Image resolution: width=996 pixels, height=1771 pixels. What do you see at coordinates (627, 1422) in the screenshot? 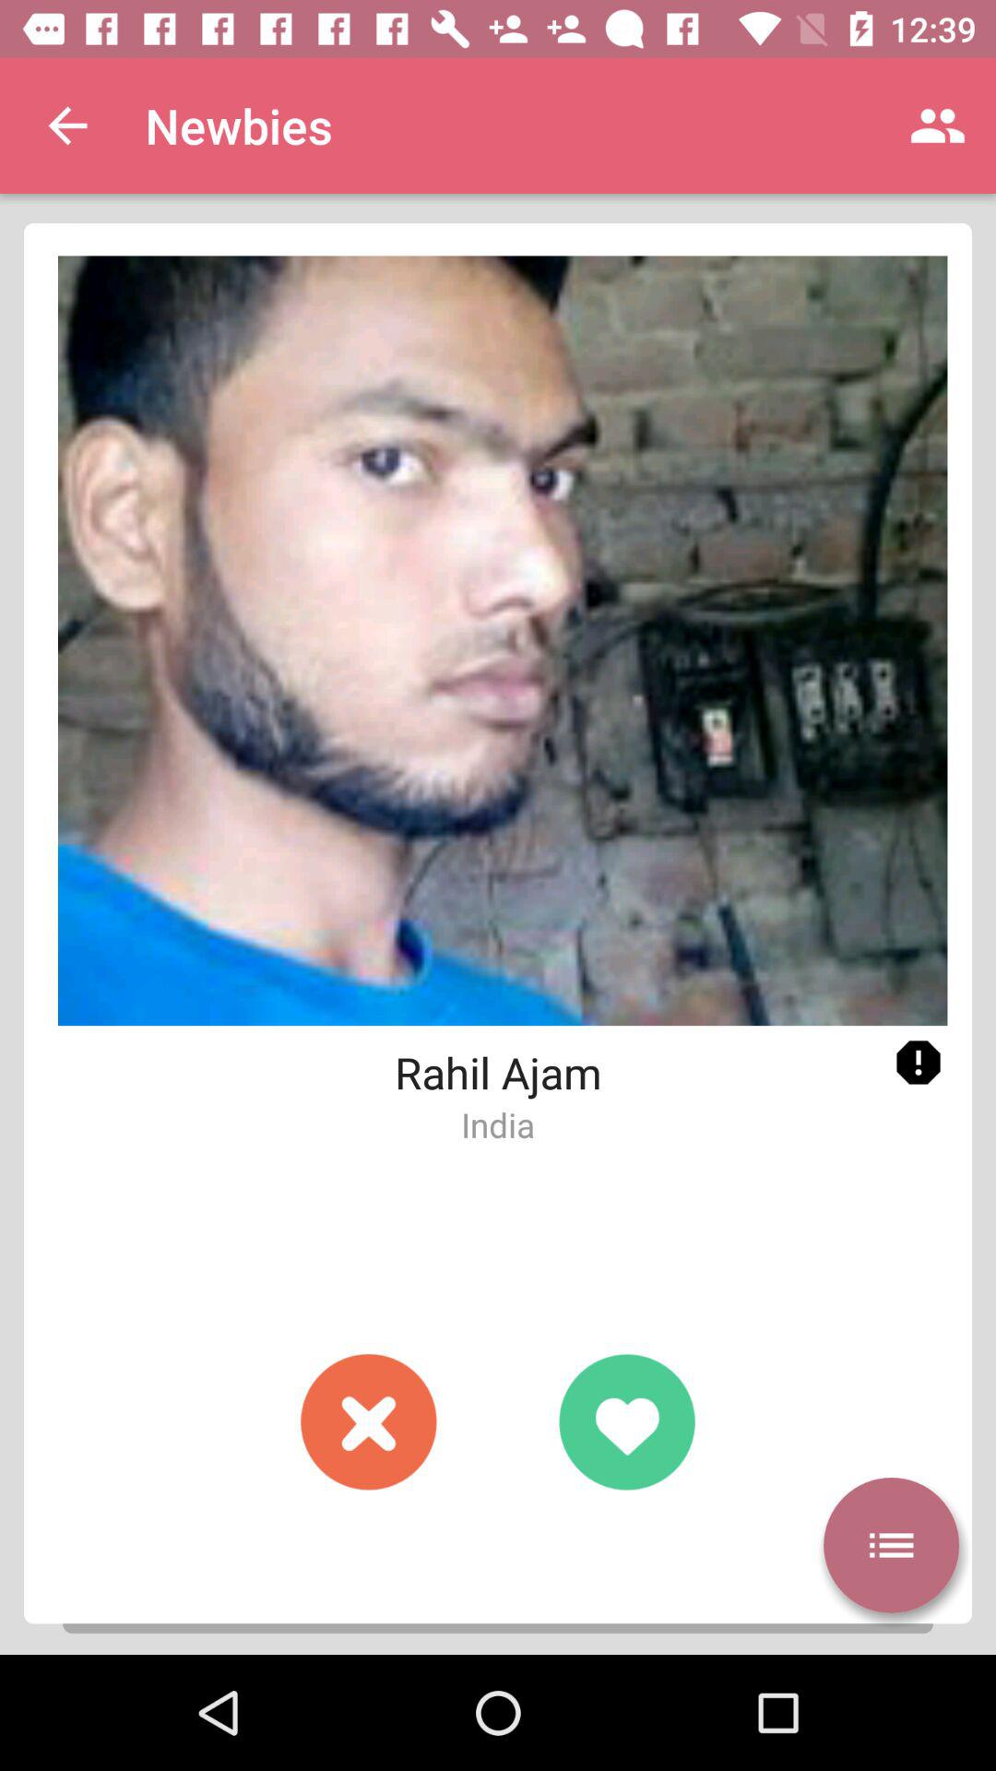
I see `like the photo` at bounding box center [627, 1422].